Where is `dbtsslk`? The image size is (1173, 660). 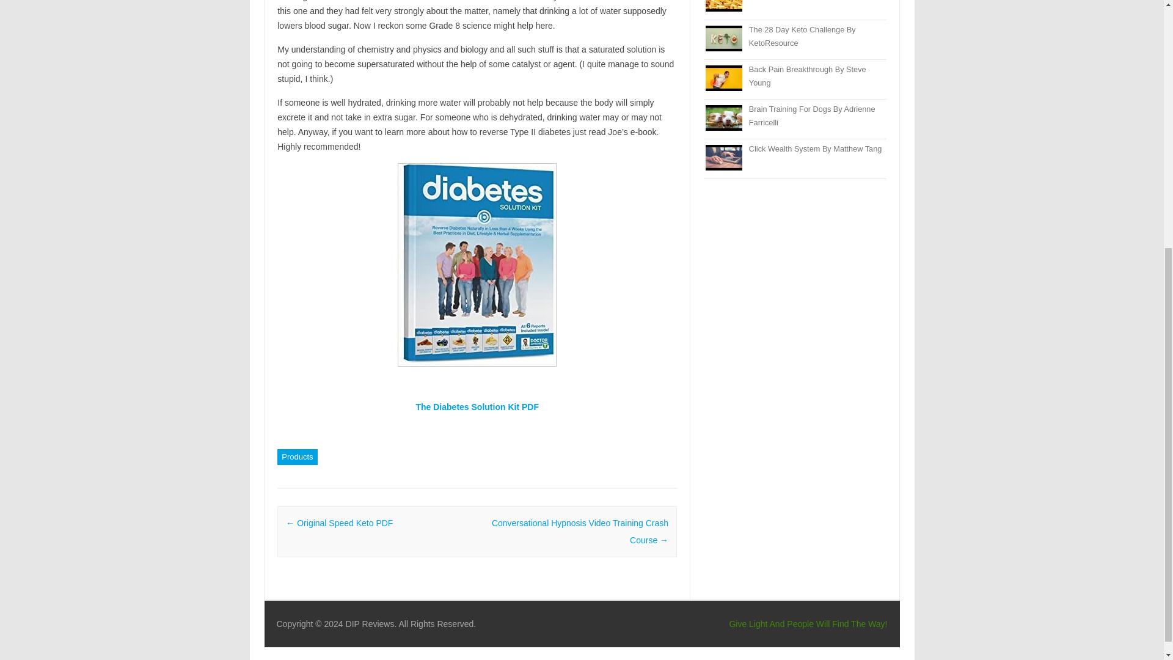 dbtsslk is located at coordinates (477, 265).